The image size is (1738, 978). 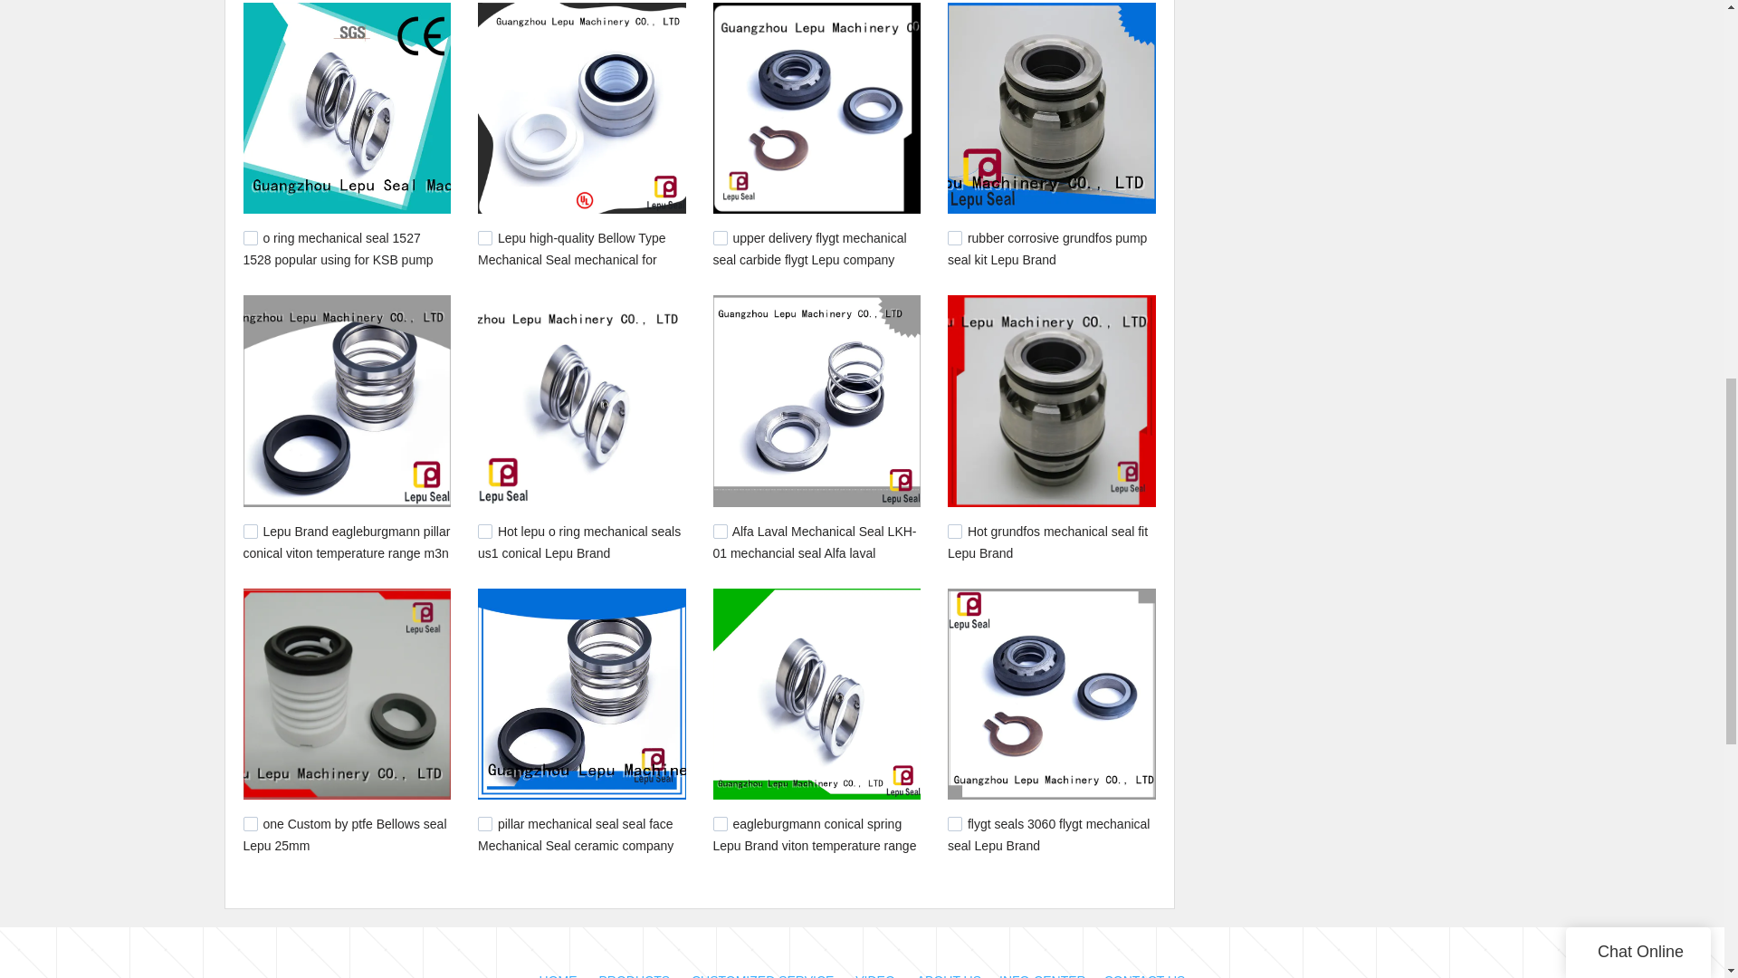 What do you see at coordinates (954, 531) in the screenshot?
I see `642` at bounding box center [954, 531].